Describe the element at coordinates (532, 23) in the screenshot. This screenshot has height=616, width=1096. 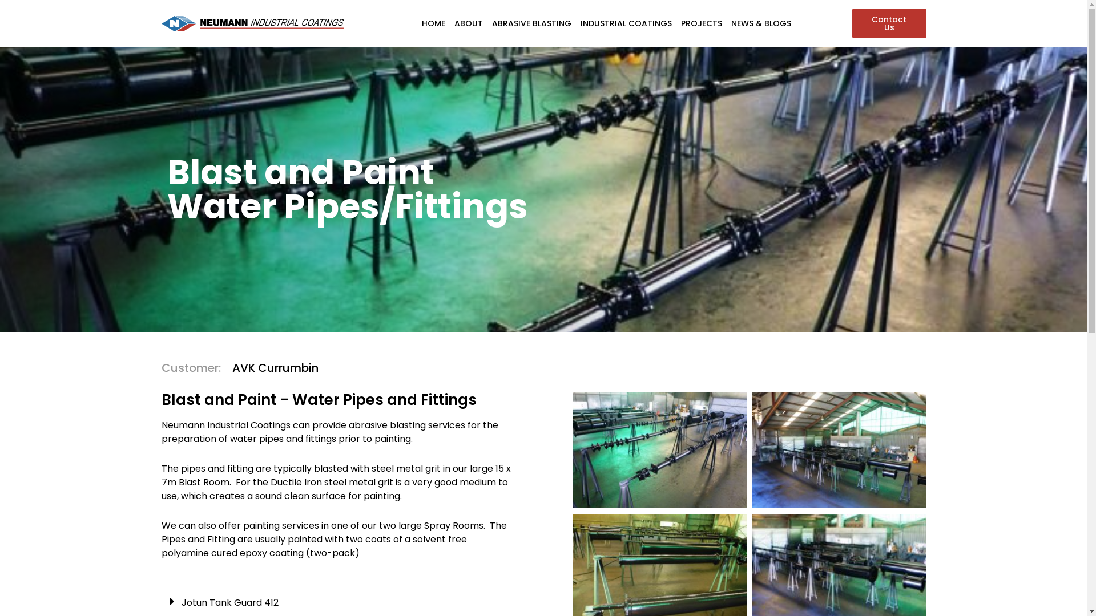
I see `ABRASIVE BLASTING` at that location.